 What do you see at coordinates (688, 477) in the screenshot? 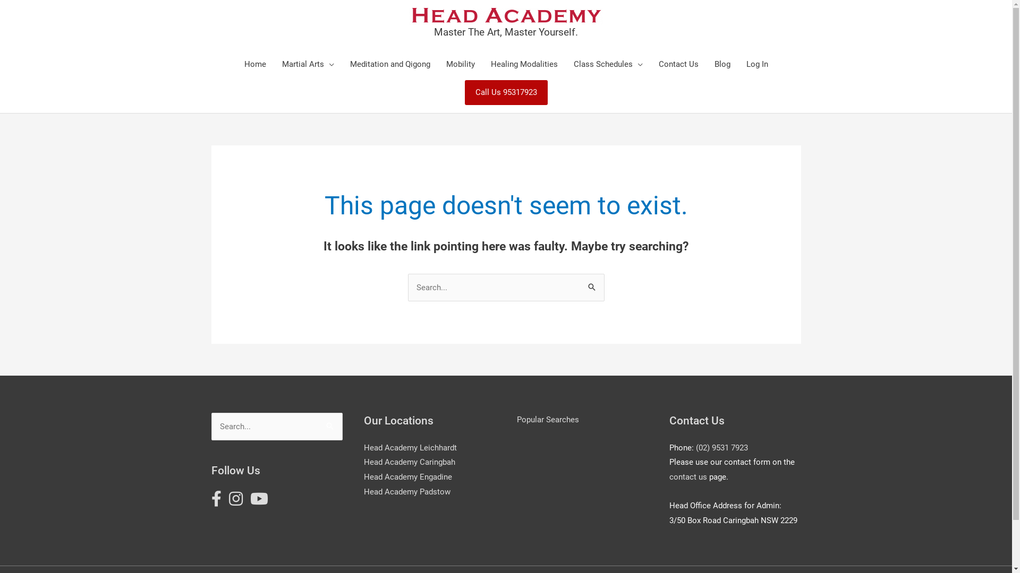
I see `contact us` at bounding box center [688, 477].